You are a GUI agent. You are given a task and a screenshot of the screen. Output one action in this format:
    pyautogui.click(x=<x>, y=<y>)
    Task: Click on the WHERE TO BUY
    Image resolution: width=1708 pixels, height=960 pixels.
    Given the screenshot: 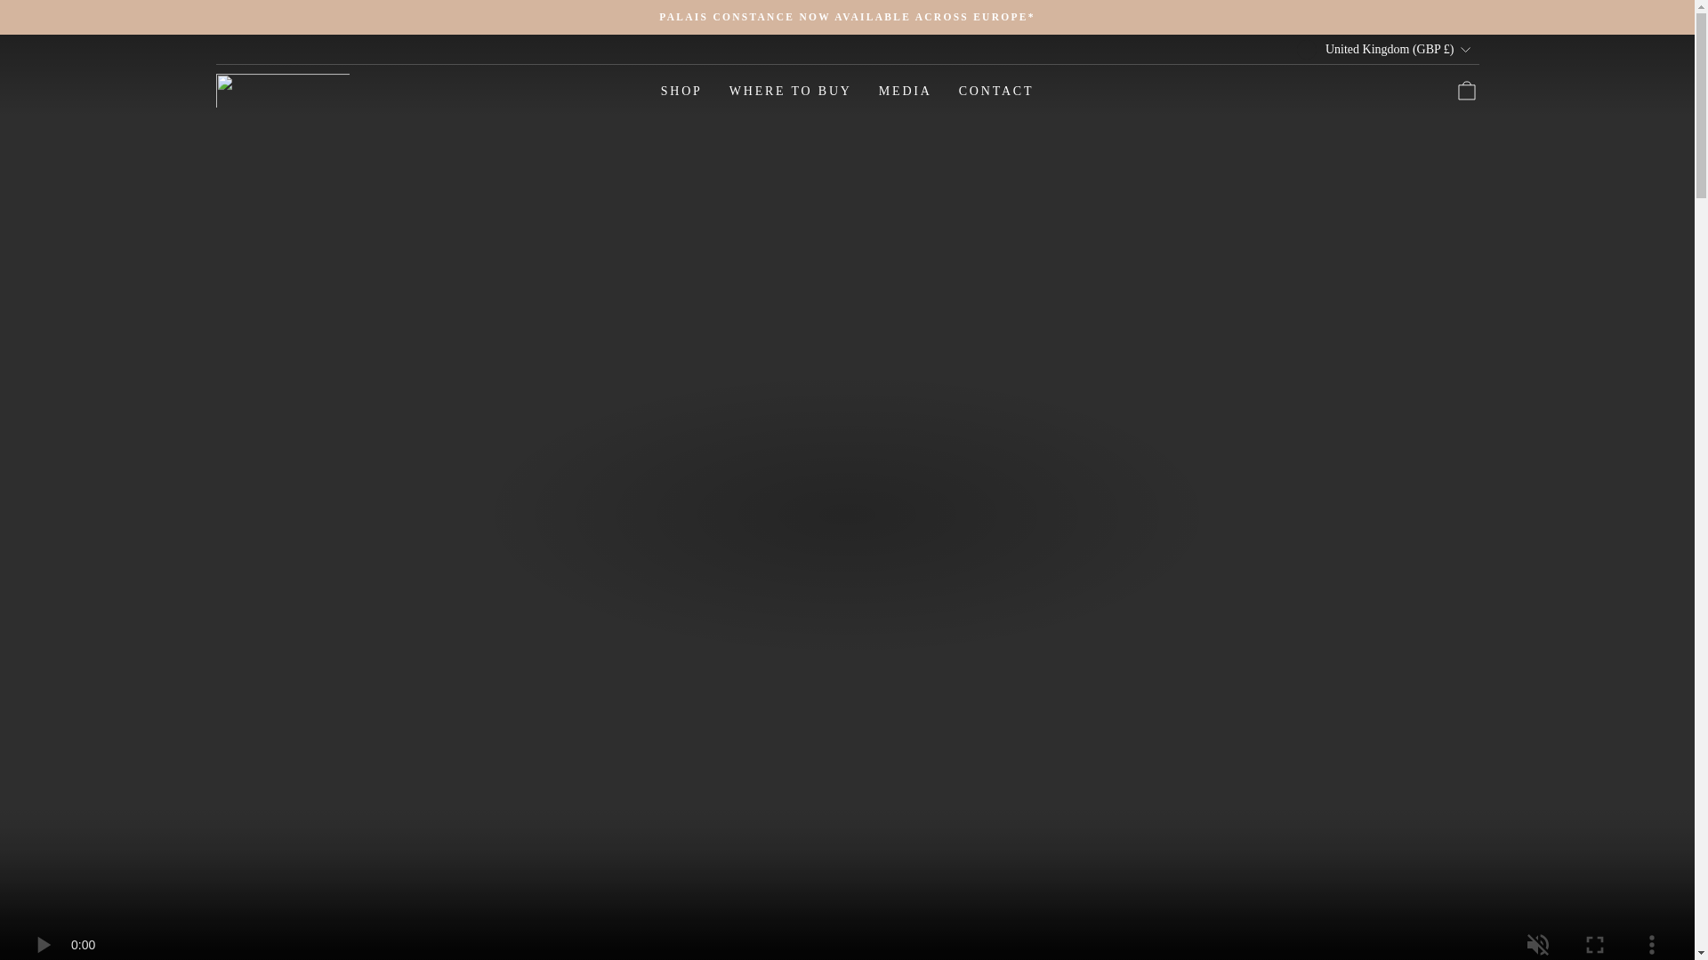 What is the action you would take?
    pyautogui.click(x=790, y=91)
    